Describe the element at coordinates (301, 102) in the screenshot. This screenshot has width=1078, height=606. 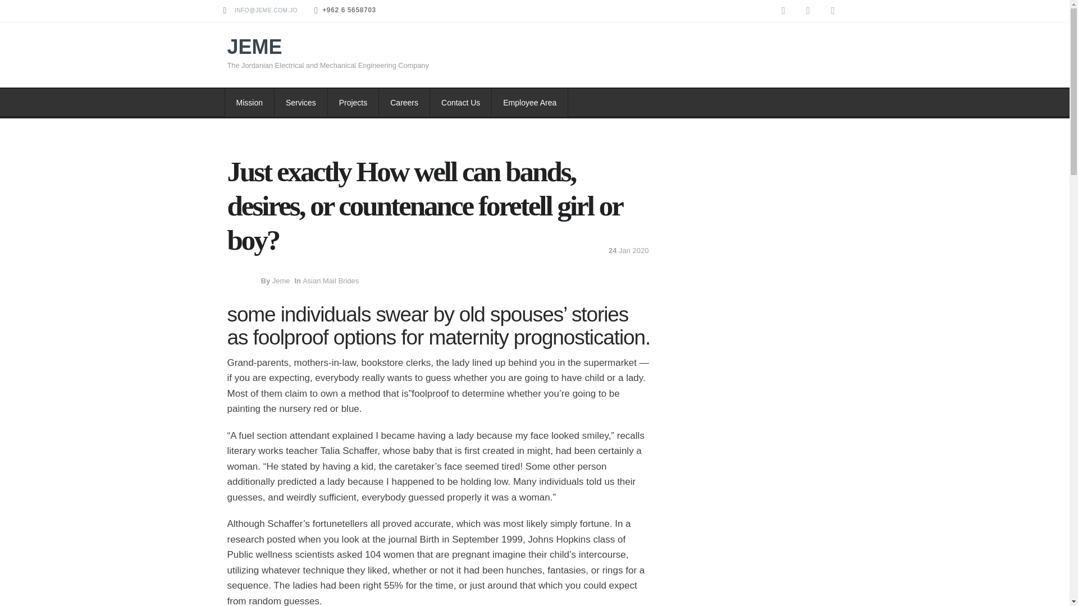
I see `Services` at that location.